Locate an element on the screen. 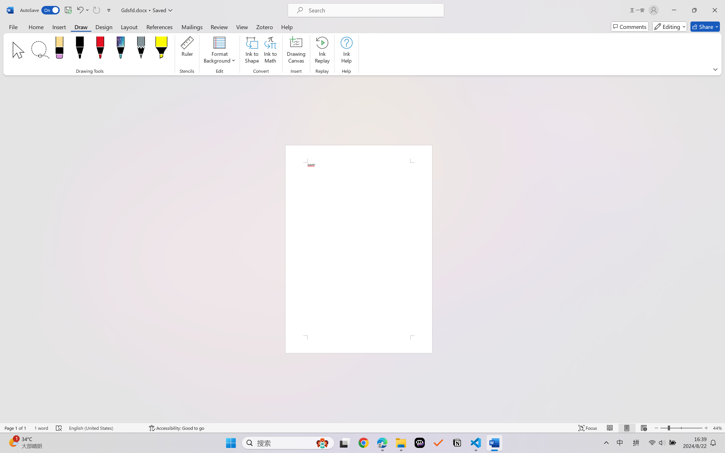 Image resolution: width=725 pixels, height=453 pixels. Pencil: Gray, 1 mm is located at coordinates (141, 49).